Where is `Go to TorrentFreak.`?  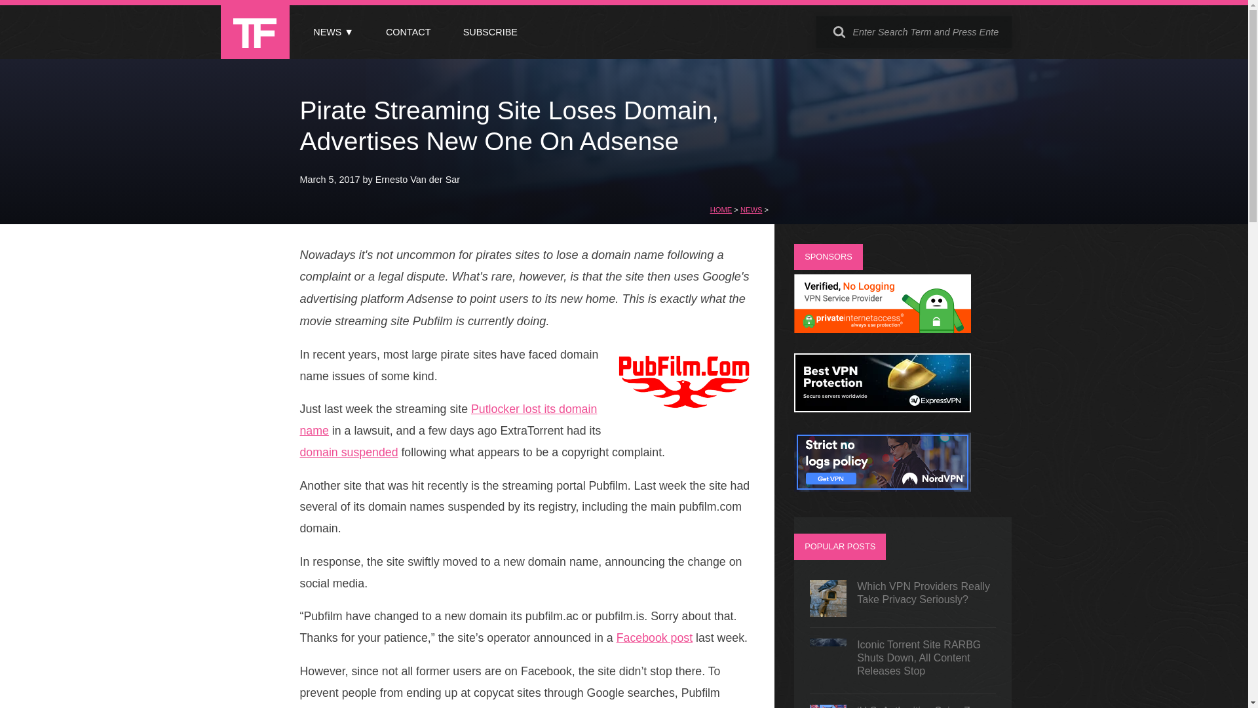 Go to TorrentFreak. is located at coordinates (721, 210).